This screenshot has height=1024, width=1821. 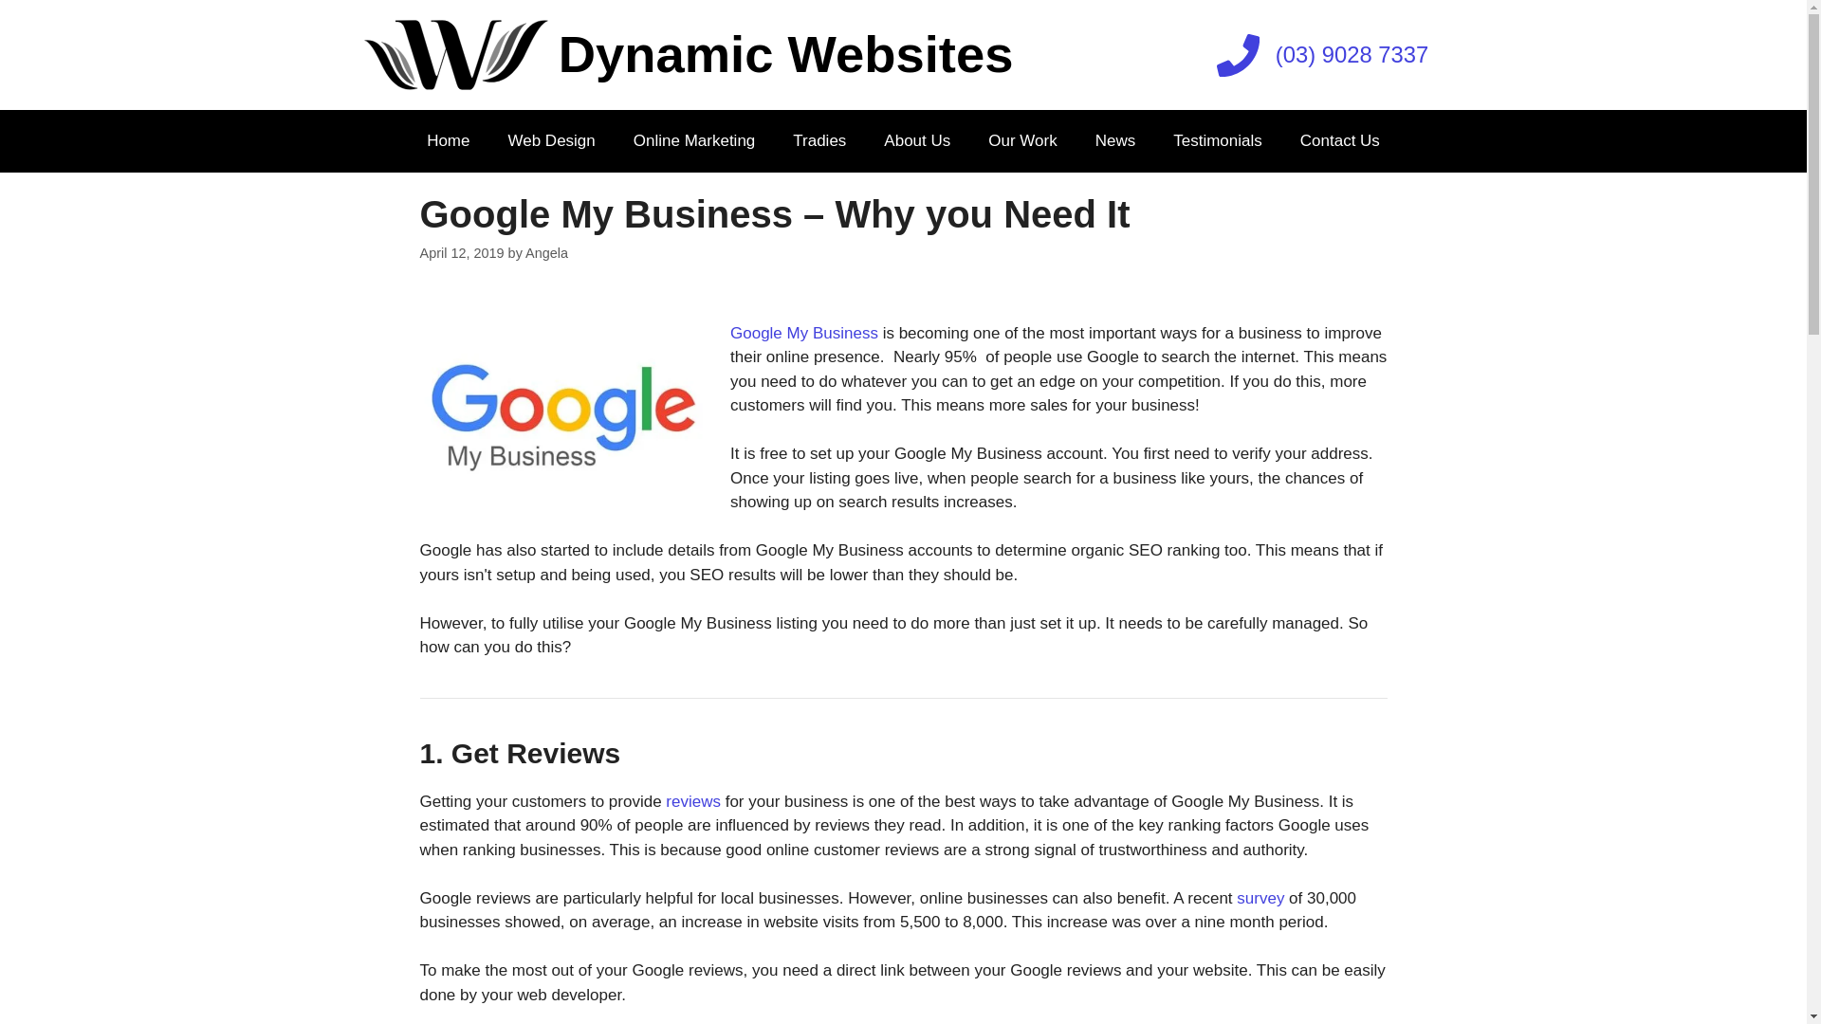 I want to click on Testimonials, so click(x=1218, y=141).